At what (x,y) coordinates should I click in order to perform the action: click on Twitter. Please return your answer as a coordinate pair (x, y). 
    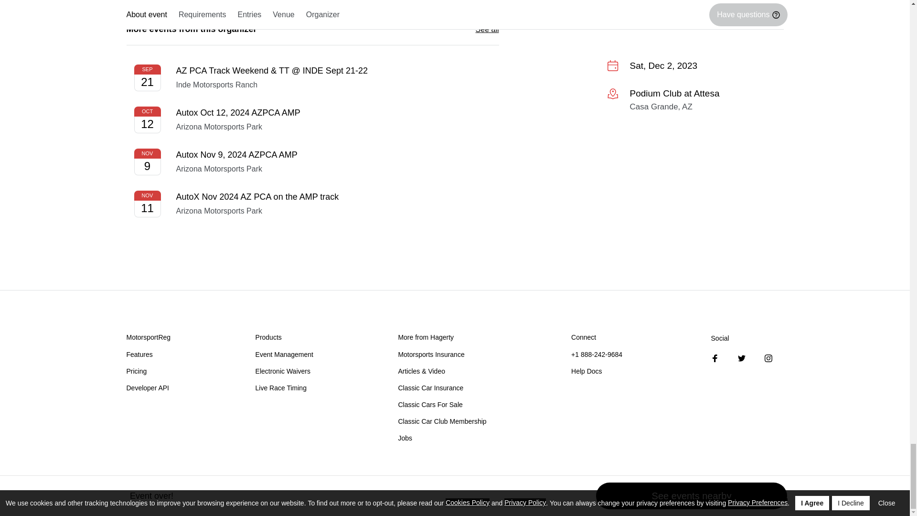
    Looking at the image, I should click on (741, 358).